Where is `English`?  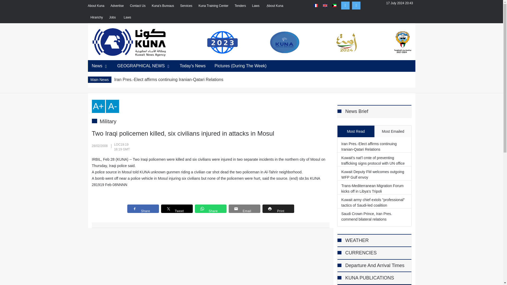
English is located at coordinates (325, 6).